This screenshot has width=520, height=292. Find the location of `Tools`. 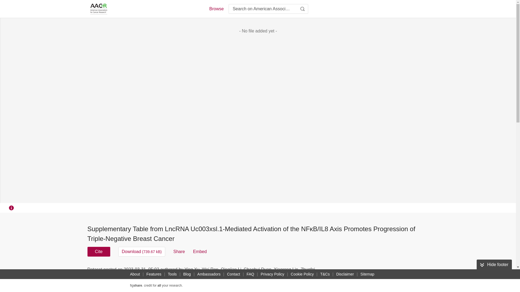

Tools is located at coordinates (172, 274).